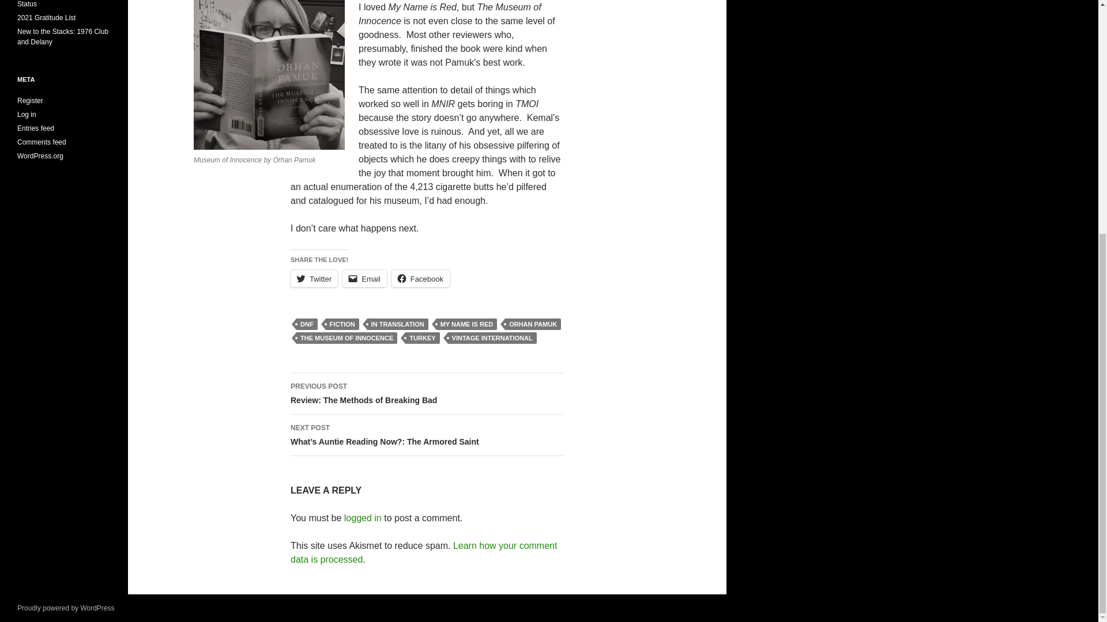 This screenshot has width=1107, height=622. I want to click on Email, so click(364, 278).